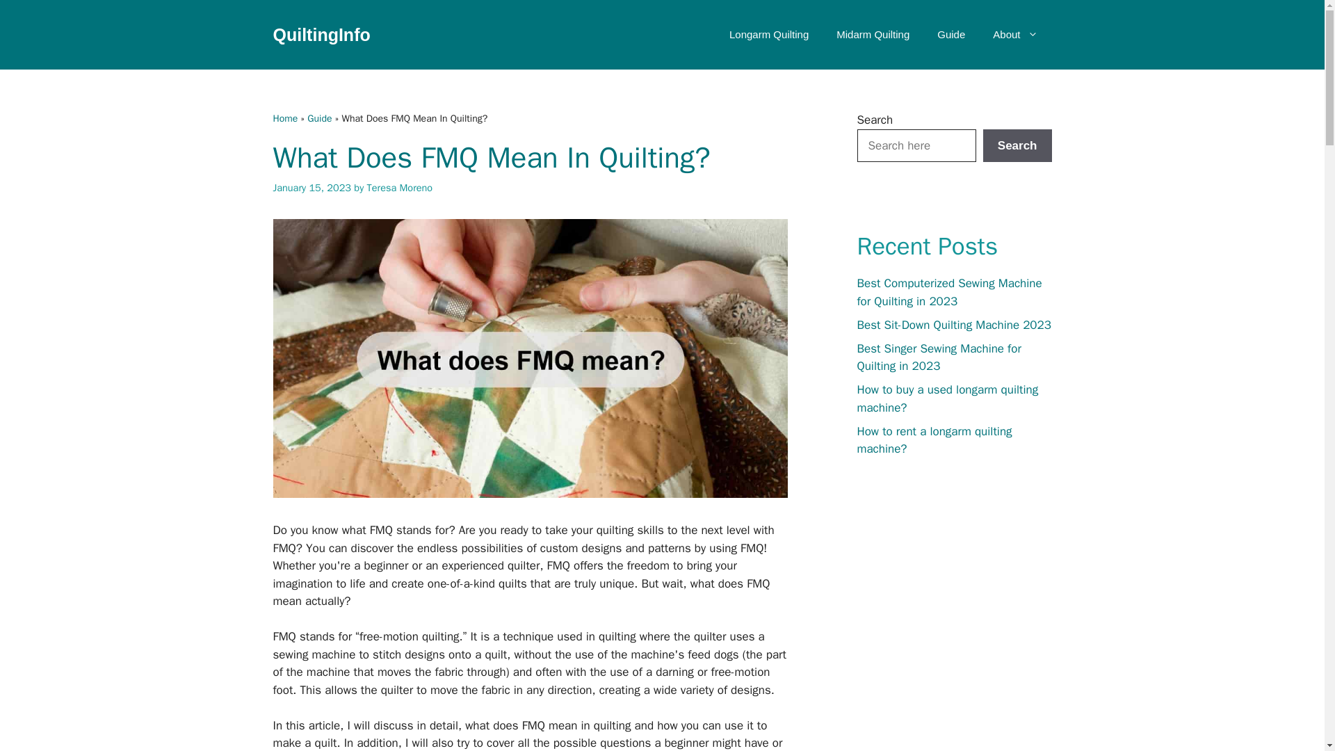  Describe the element at coordinates (873, 35) in the screenshot. I see `Midarm Quilting` at that location.